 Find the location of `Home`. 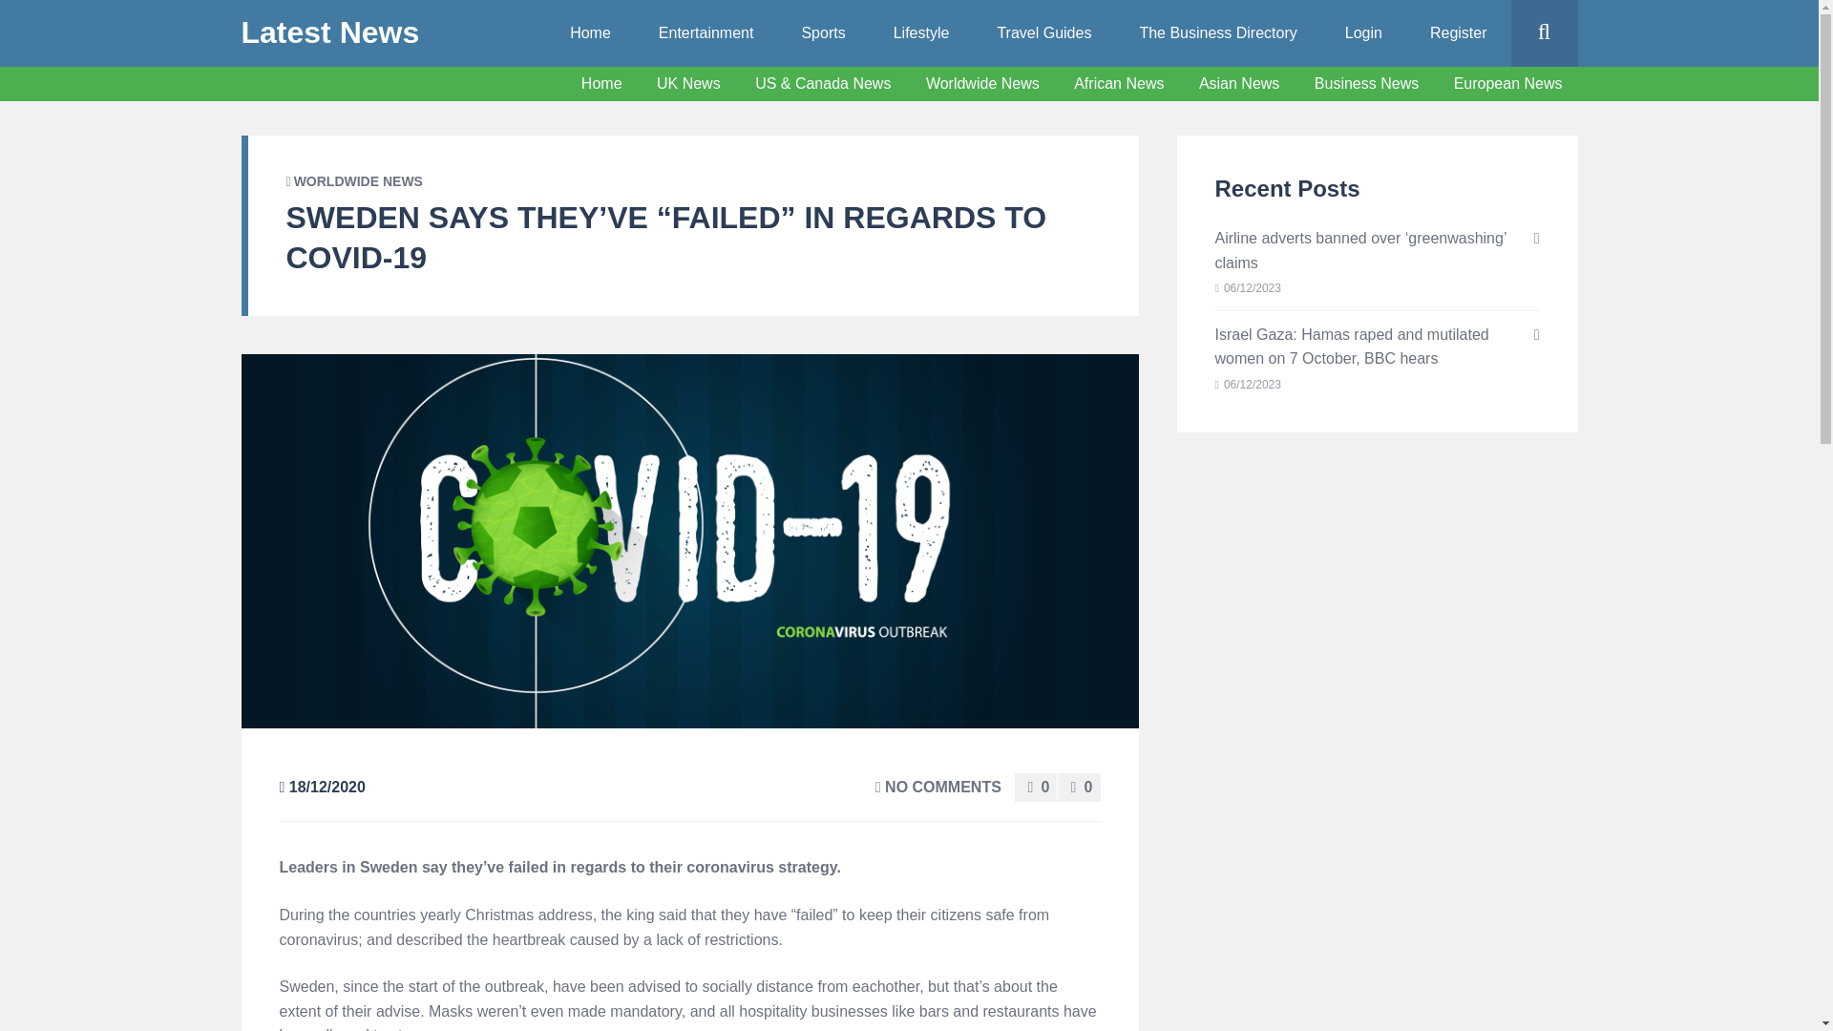

Home is located at coordinates (601, 83).